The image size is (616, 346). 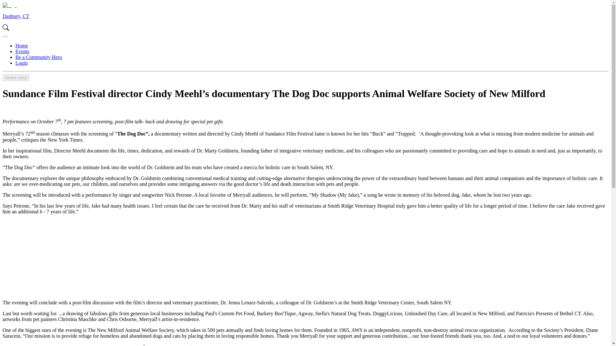 I want to click on Be a Community Hero, so click(x=38, y=57).